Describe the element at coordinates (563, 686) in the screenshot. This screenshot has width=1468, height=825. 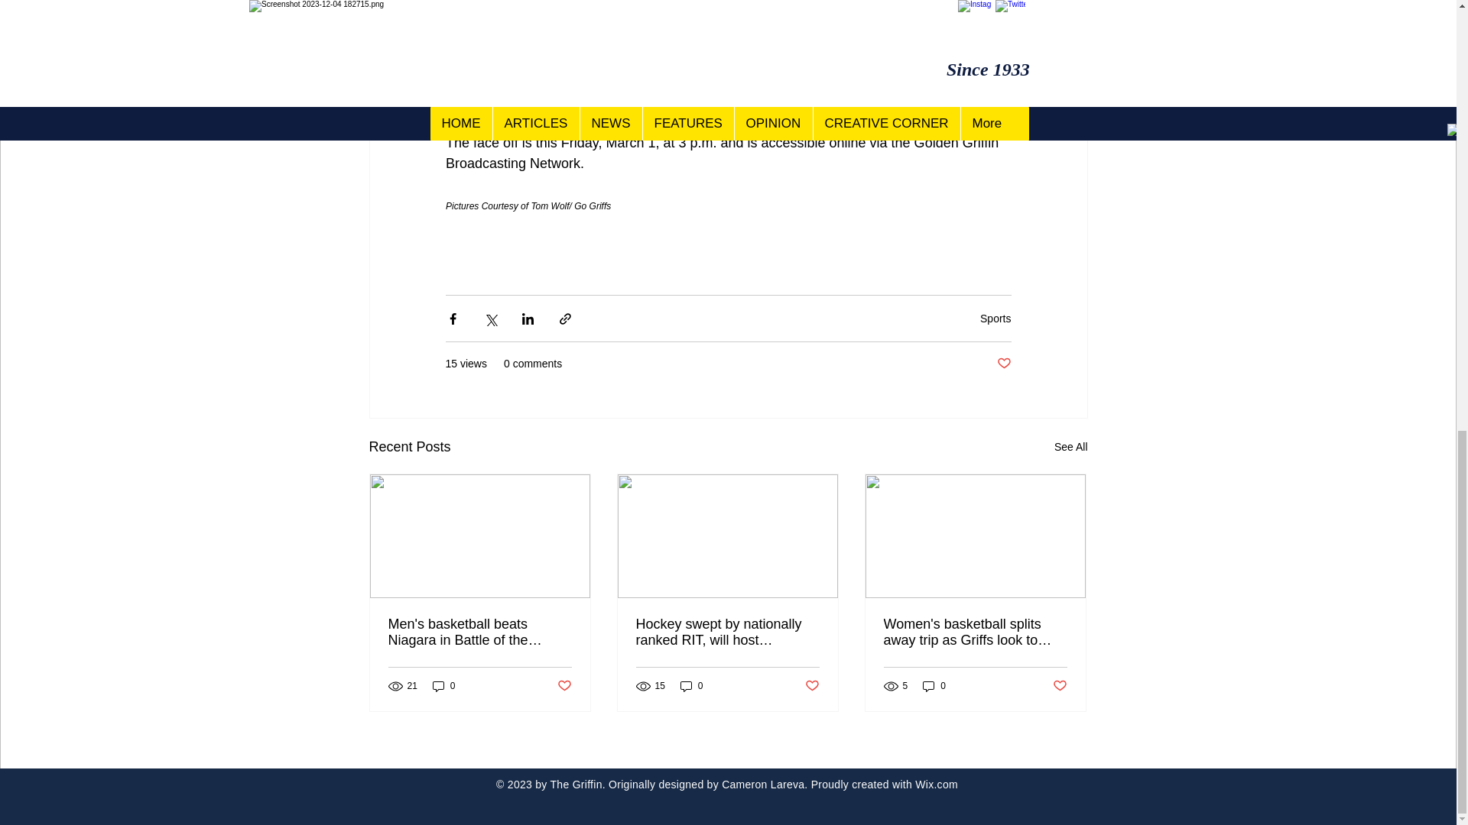
I see `Post not marked as liked` at that location.